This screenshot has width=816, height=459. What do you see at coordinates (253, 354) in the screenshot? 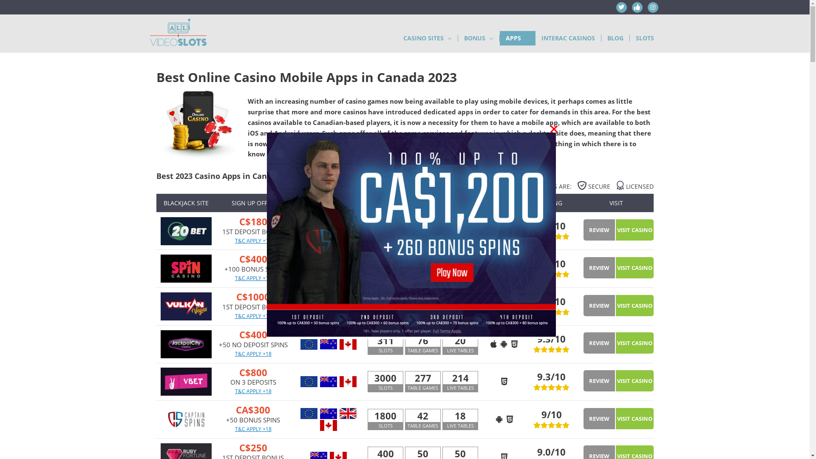
I see `T&C APPLY +18` at bounding box center [253, 354].